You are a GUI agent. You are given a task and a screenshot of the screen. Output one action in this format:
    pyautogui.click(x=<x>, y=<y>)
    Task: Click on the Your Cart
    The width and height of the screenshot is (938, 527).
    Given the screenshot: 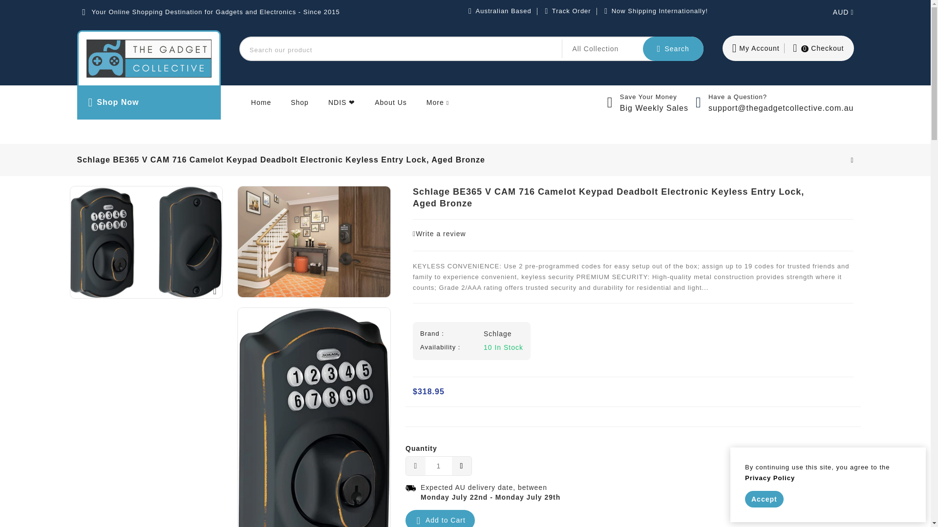 What is the action you would take?
    pyautogui.click(x=823, y=48)
    